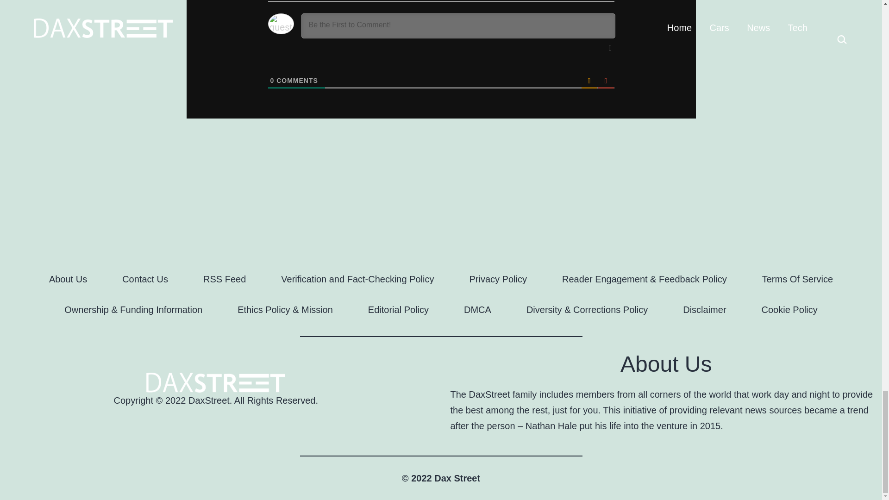 The height and width of the screenshot is (500, 889). What do you see at coordinates (477, 309) in the screenshot?
I see `DMCA` at bounding box center [477, 309].